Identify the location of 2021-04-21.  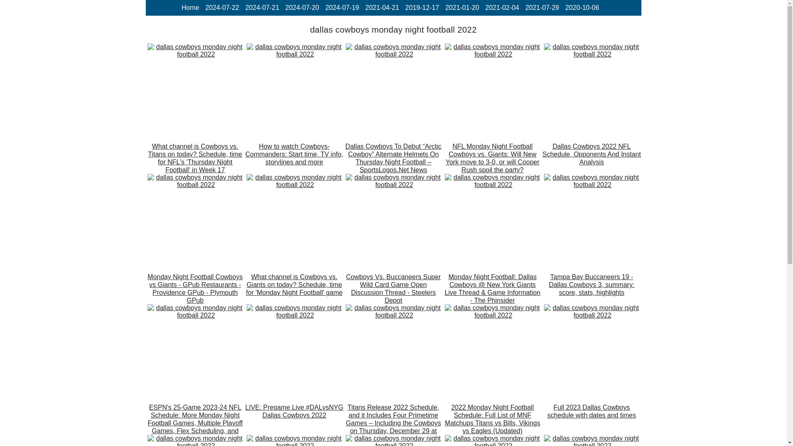
(382, 7).